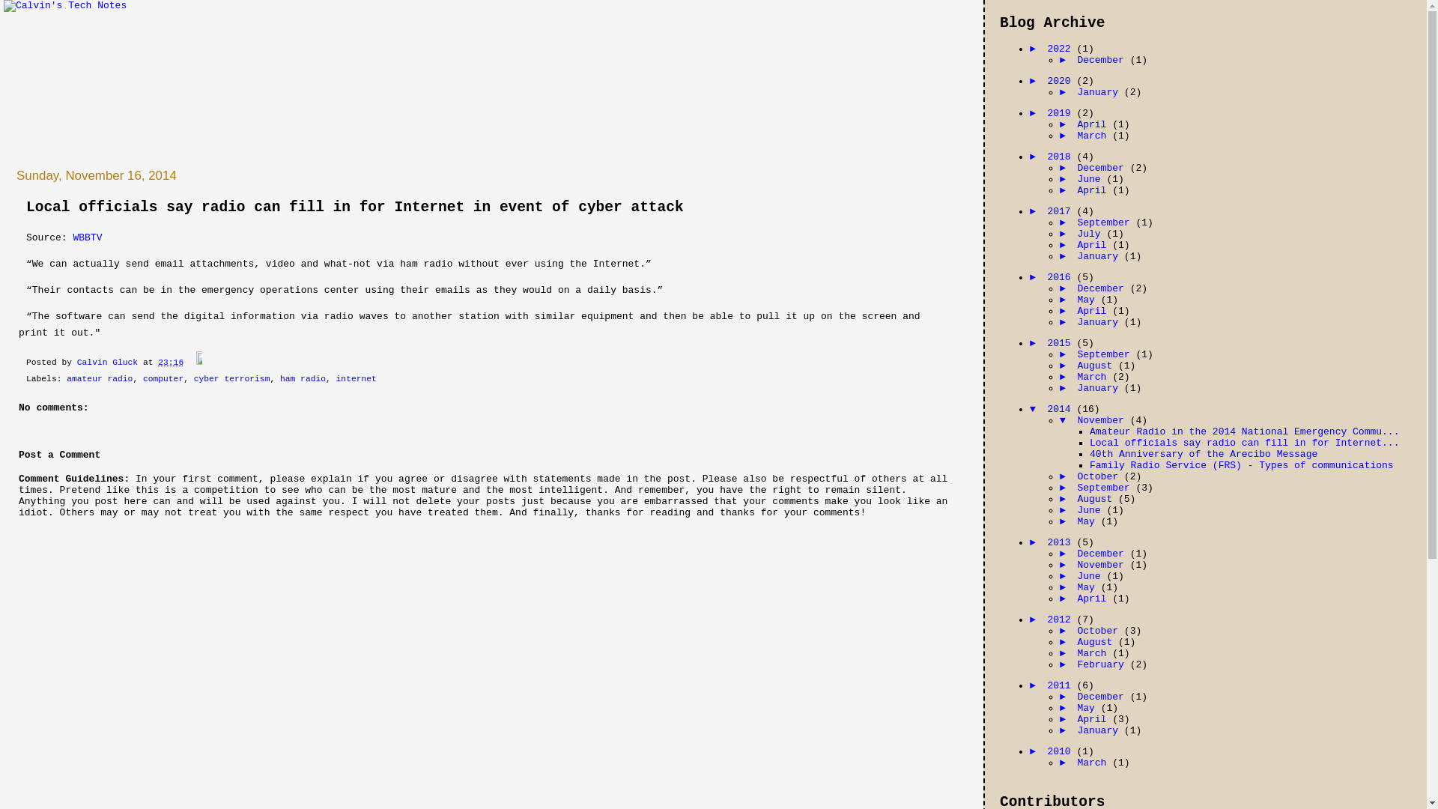 The width and height of the screenshot is (1438, 809). Describe the element at coordinates (1103, 421) in the screenshot. I see `November` at that location.